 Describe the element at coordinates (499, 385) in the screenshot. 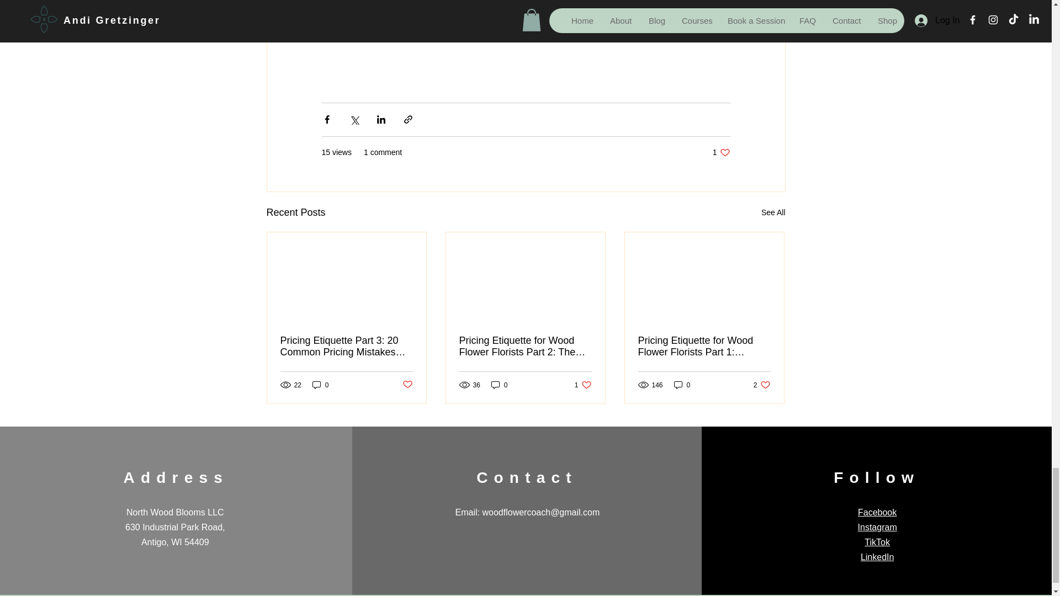

I see `See All` at that location.